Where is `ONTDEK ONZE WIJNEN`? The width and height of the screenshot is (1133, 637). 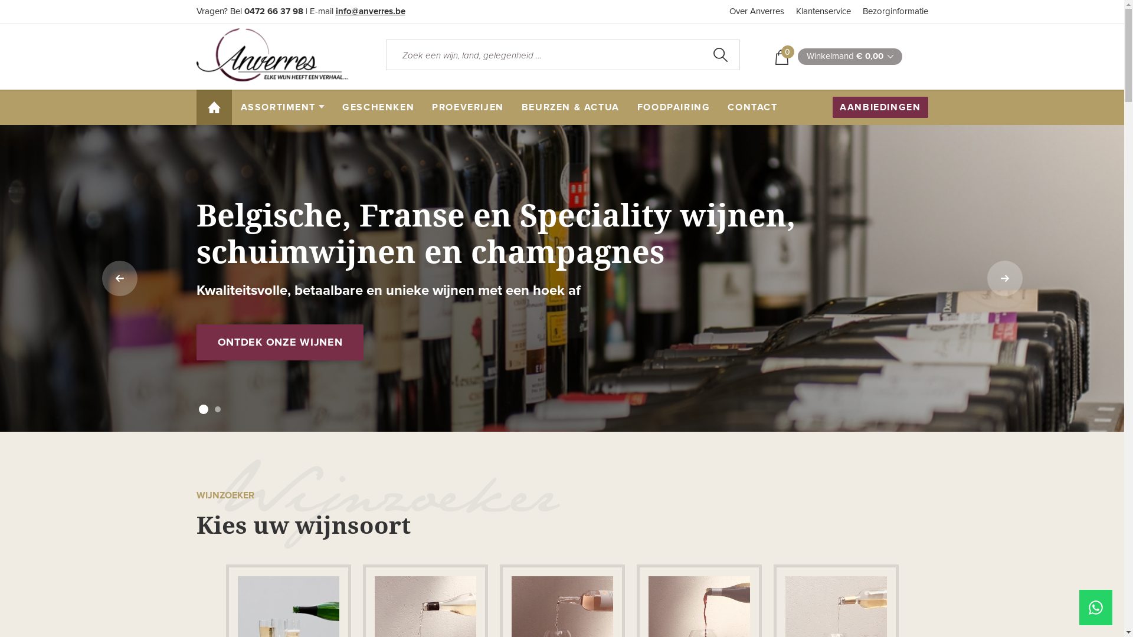 ONTDEK ONZE WIJNEN is located at coordinates (280, 342).